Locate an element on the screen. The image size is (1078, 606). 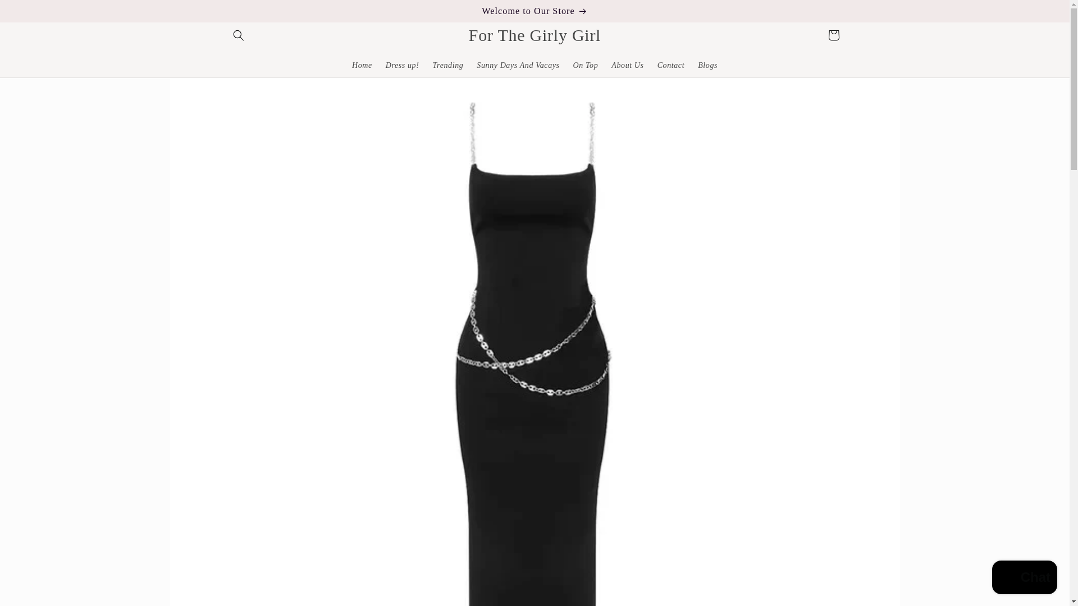
Dress up! is located at coordinates (402, 66).